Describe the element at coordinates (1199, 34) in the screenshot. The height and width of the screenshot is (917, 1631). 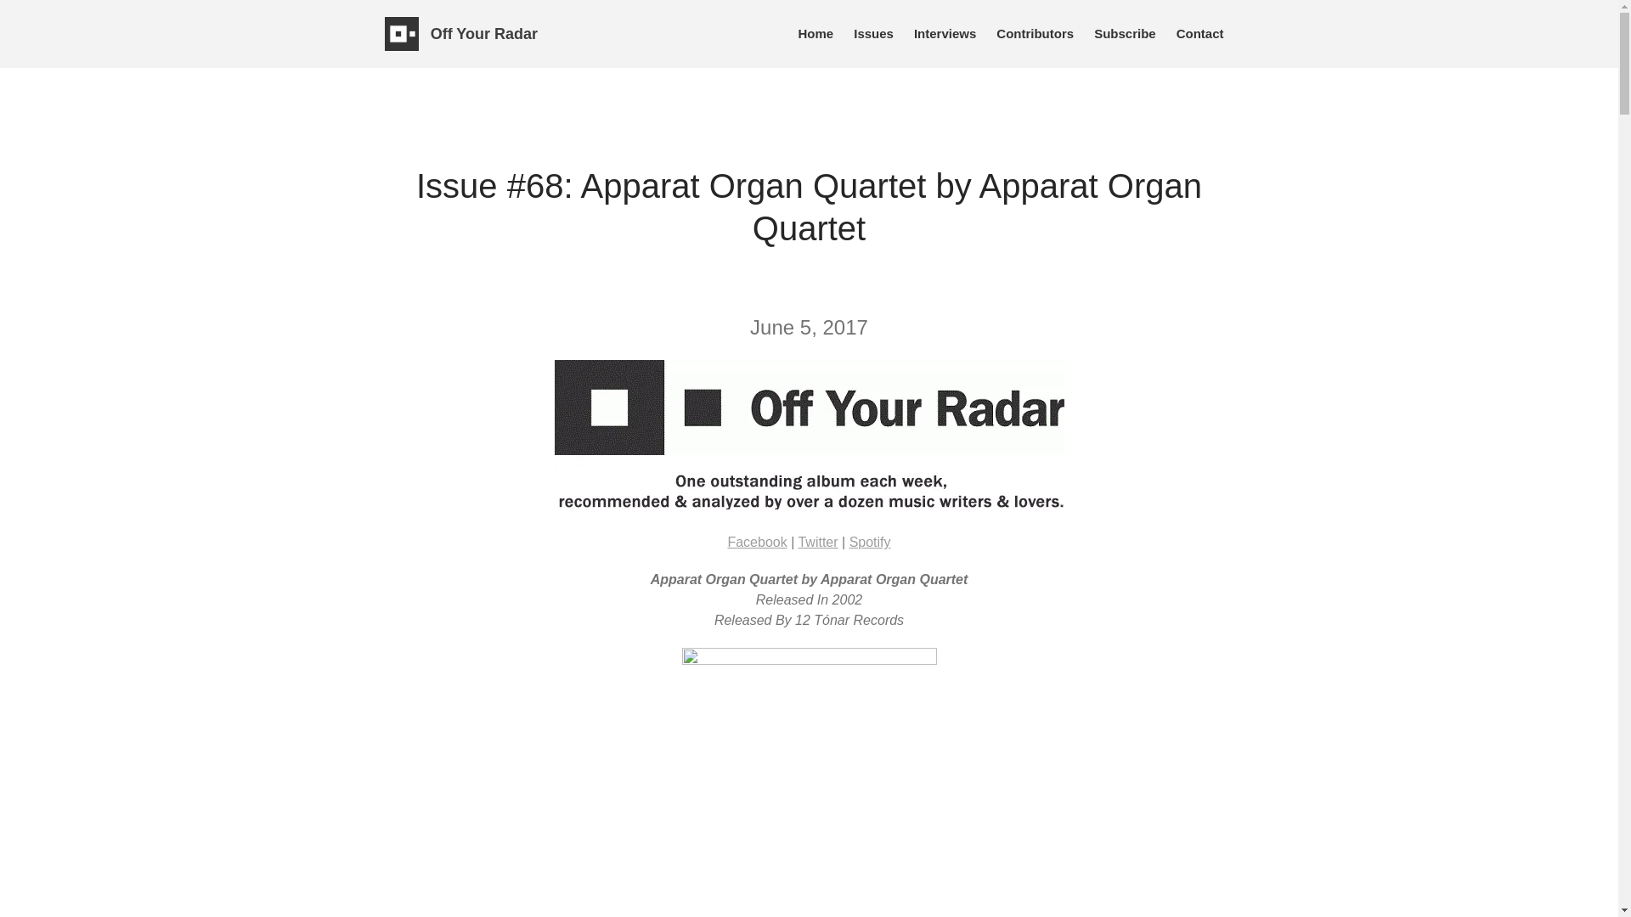
I see `Contact` at that location.